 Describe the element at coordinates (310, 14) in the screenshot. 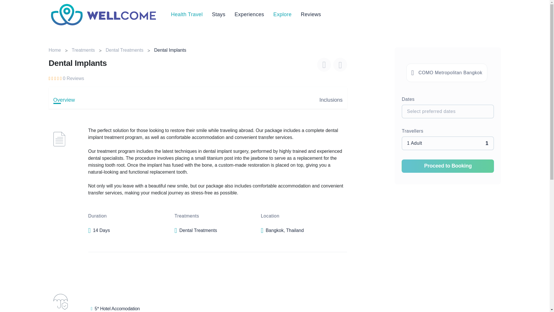

I see `Reviews` at that location.